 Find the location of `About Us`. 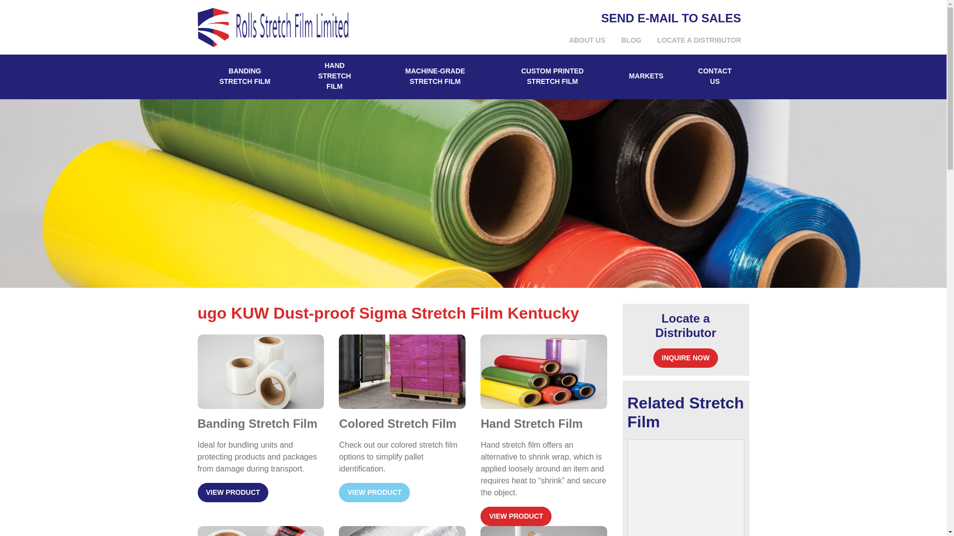

About Us is located at coordinates (587, 40).